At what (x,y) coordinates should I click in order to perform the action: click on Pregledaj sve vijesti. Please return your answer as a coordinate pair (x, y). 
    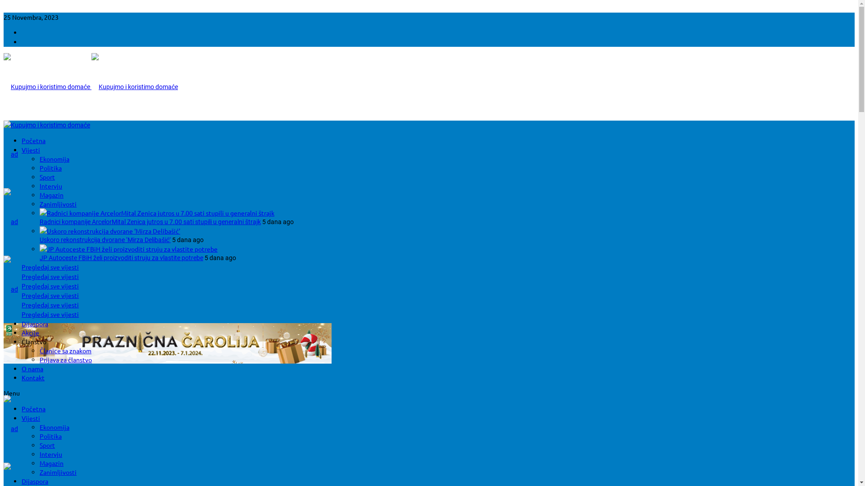
    Looking at the image, I should click on (50, 305).